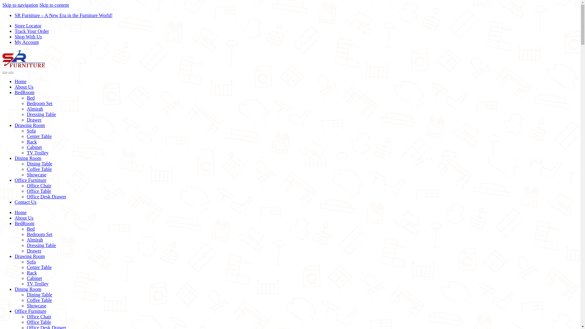  What do you see at coordinates (39, 191) in the screenshot?
I see `Office Table` at bounding box center [39, 191].